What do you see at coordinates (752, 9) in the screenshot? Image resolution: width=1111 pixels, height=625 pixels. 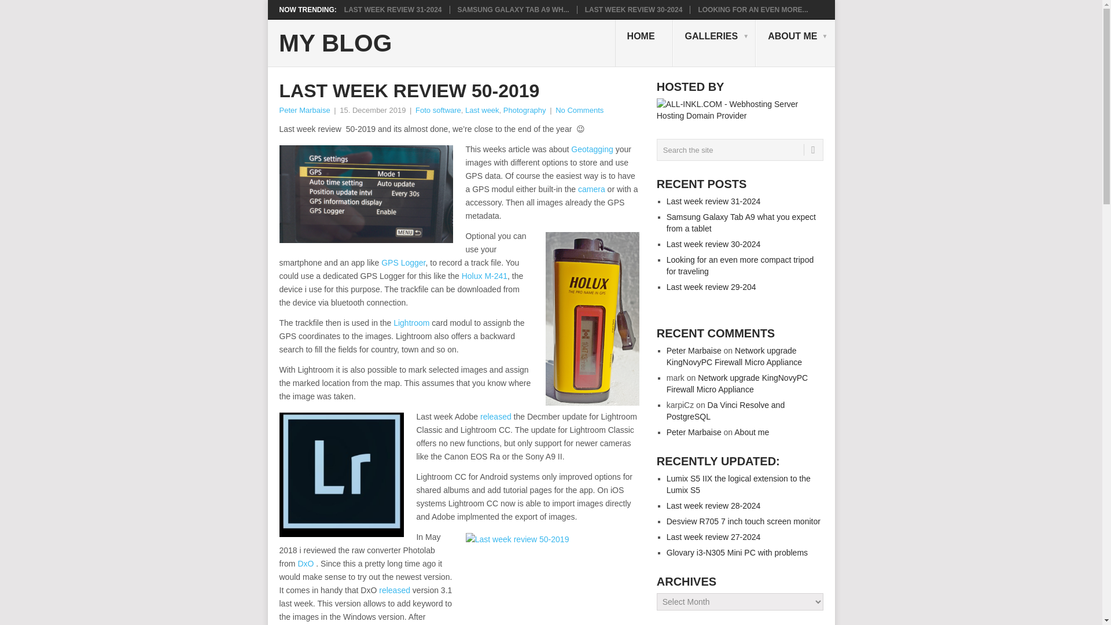 I see `LOOKING FOR AN EVEN MORE...` at bounding box center [752, 9].